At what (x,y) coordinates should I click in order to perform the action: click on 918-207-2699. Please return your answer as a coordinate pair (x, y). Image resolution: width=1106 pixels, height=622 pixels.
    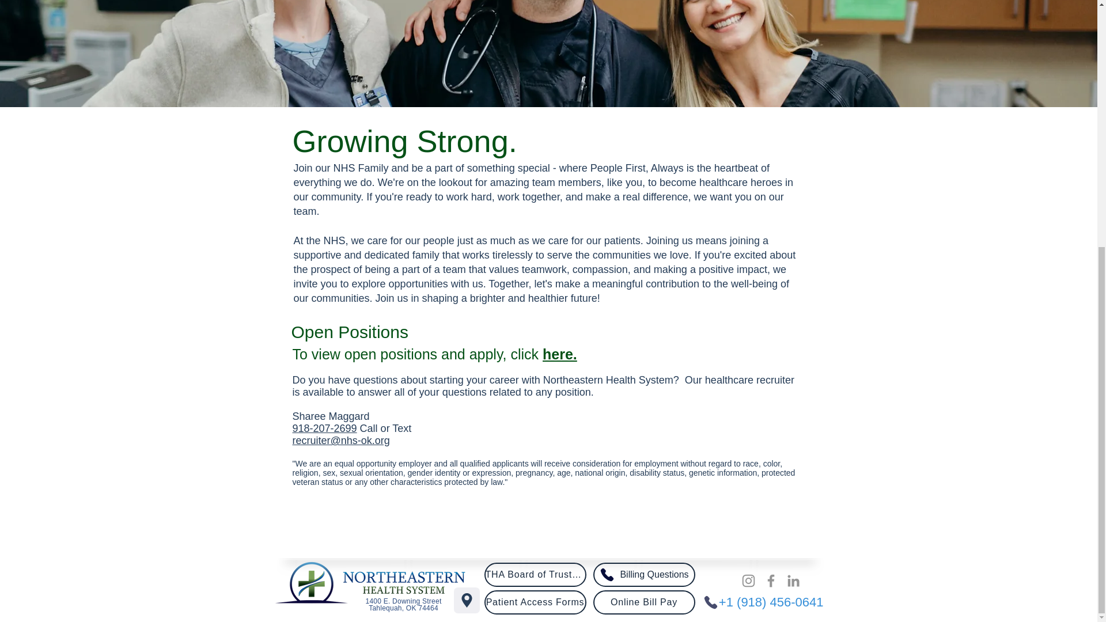
    Looking at the image, I should click on (325, 428).